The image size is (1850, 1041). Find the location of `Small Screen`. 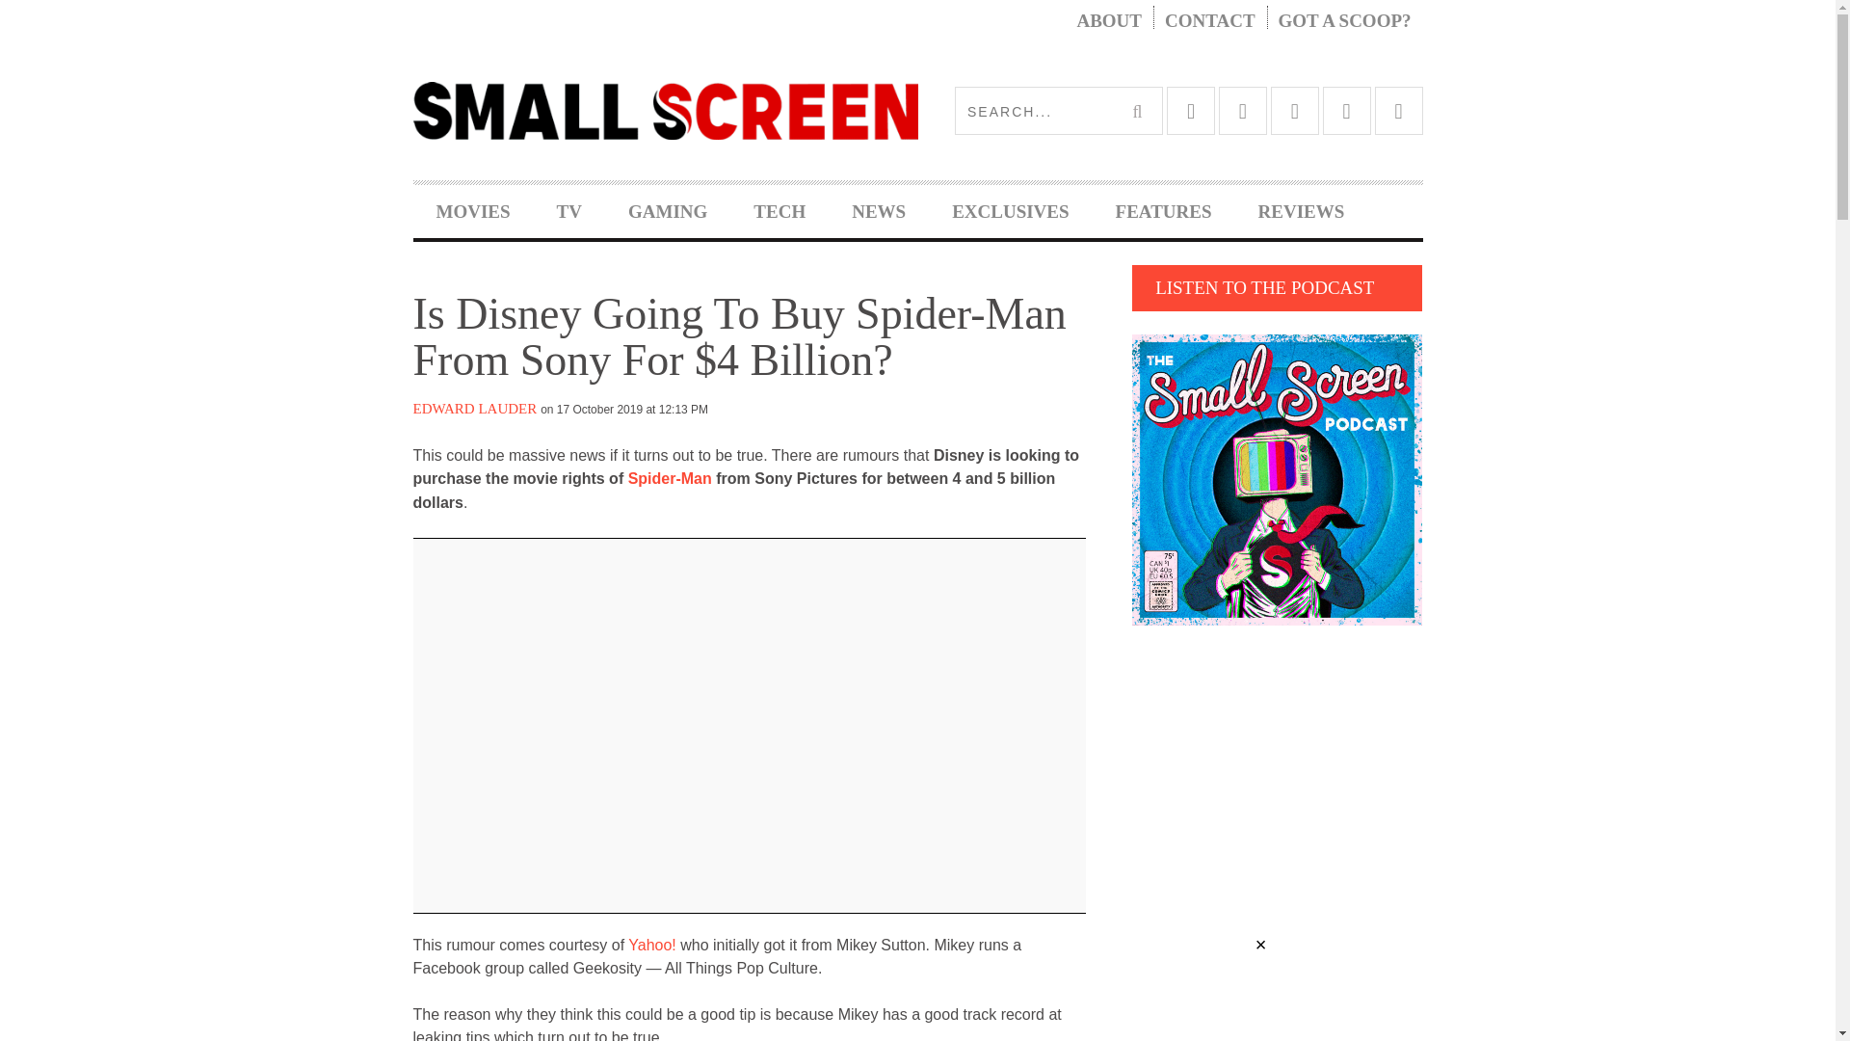

Small Screen is located at coordinates (665, 110).